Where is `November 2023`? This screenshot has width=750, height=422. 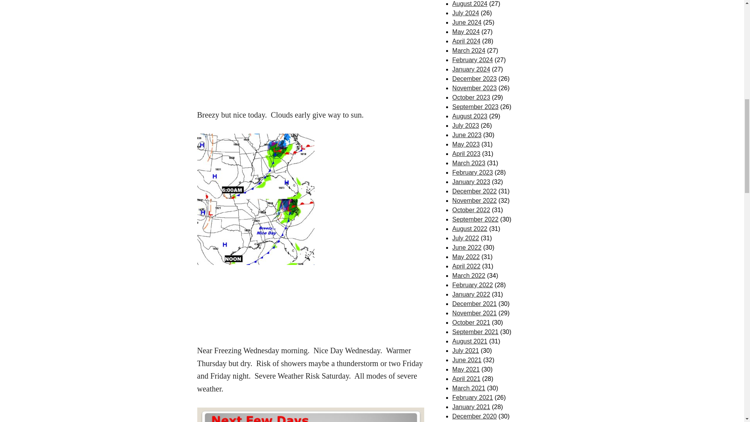
November 2023 is located at coordinates (474, 88).